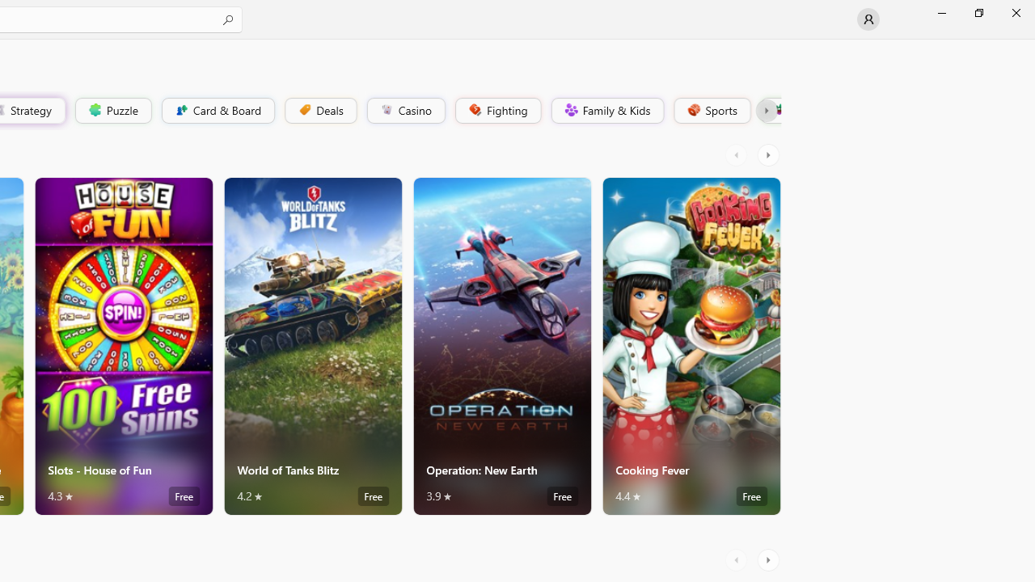 The height and width of the screenshot is (582, 1035). I want to click on Class: Button, so click(767, 110).